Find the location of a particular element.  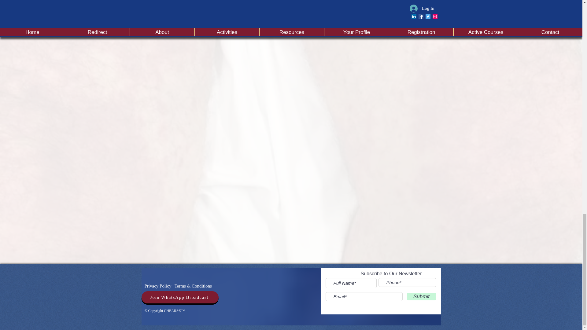

Join WhatsApp Broadcast is located at coordinates (180, 297).